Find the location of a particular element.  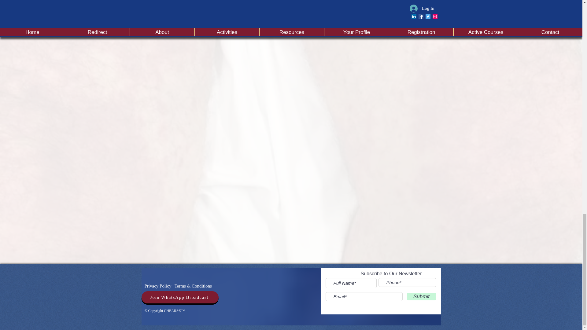

Join WhatsApp Broadcast is located at coordinates (180, 297).